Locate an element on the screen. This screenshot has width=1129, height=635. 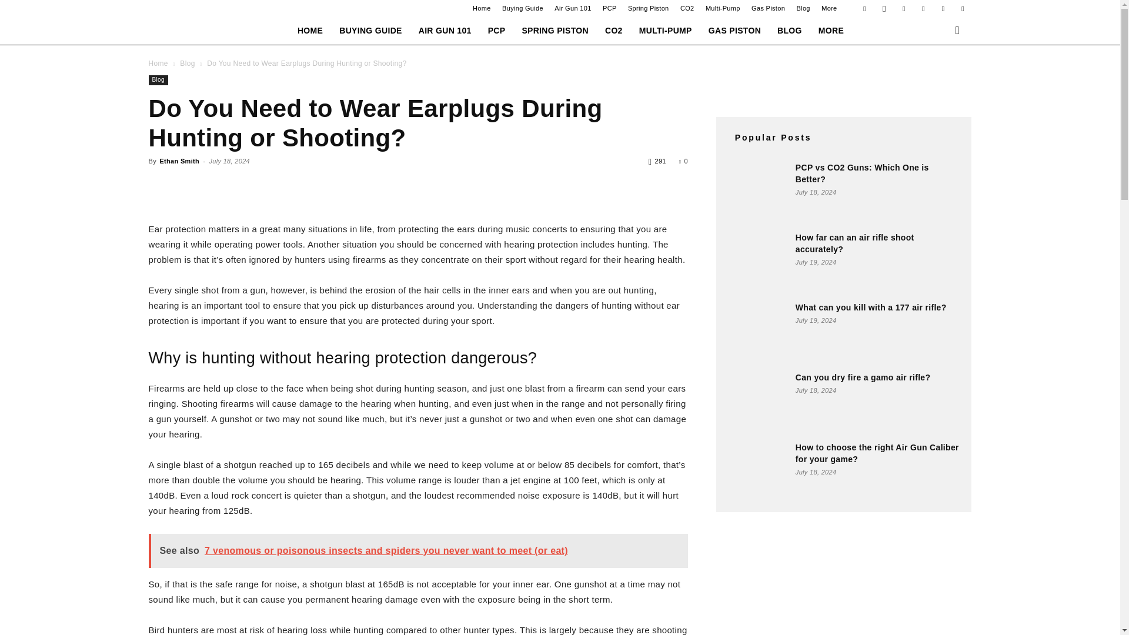
Pinterest is located at coordinates (903, 8).